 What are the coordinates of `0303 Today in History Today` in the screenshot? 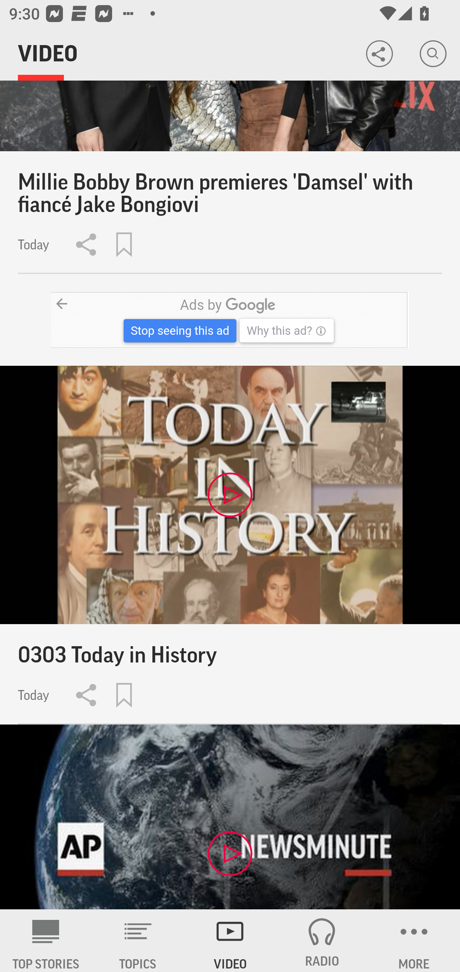 It's located at (230, 545).